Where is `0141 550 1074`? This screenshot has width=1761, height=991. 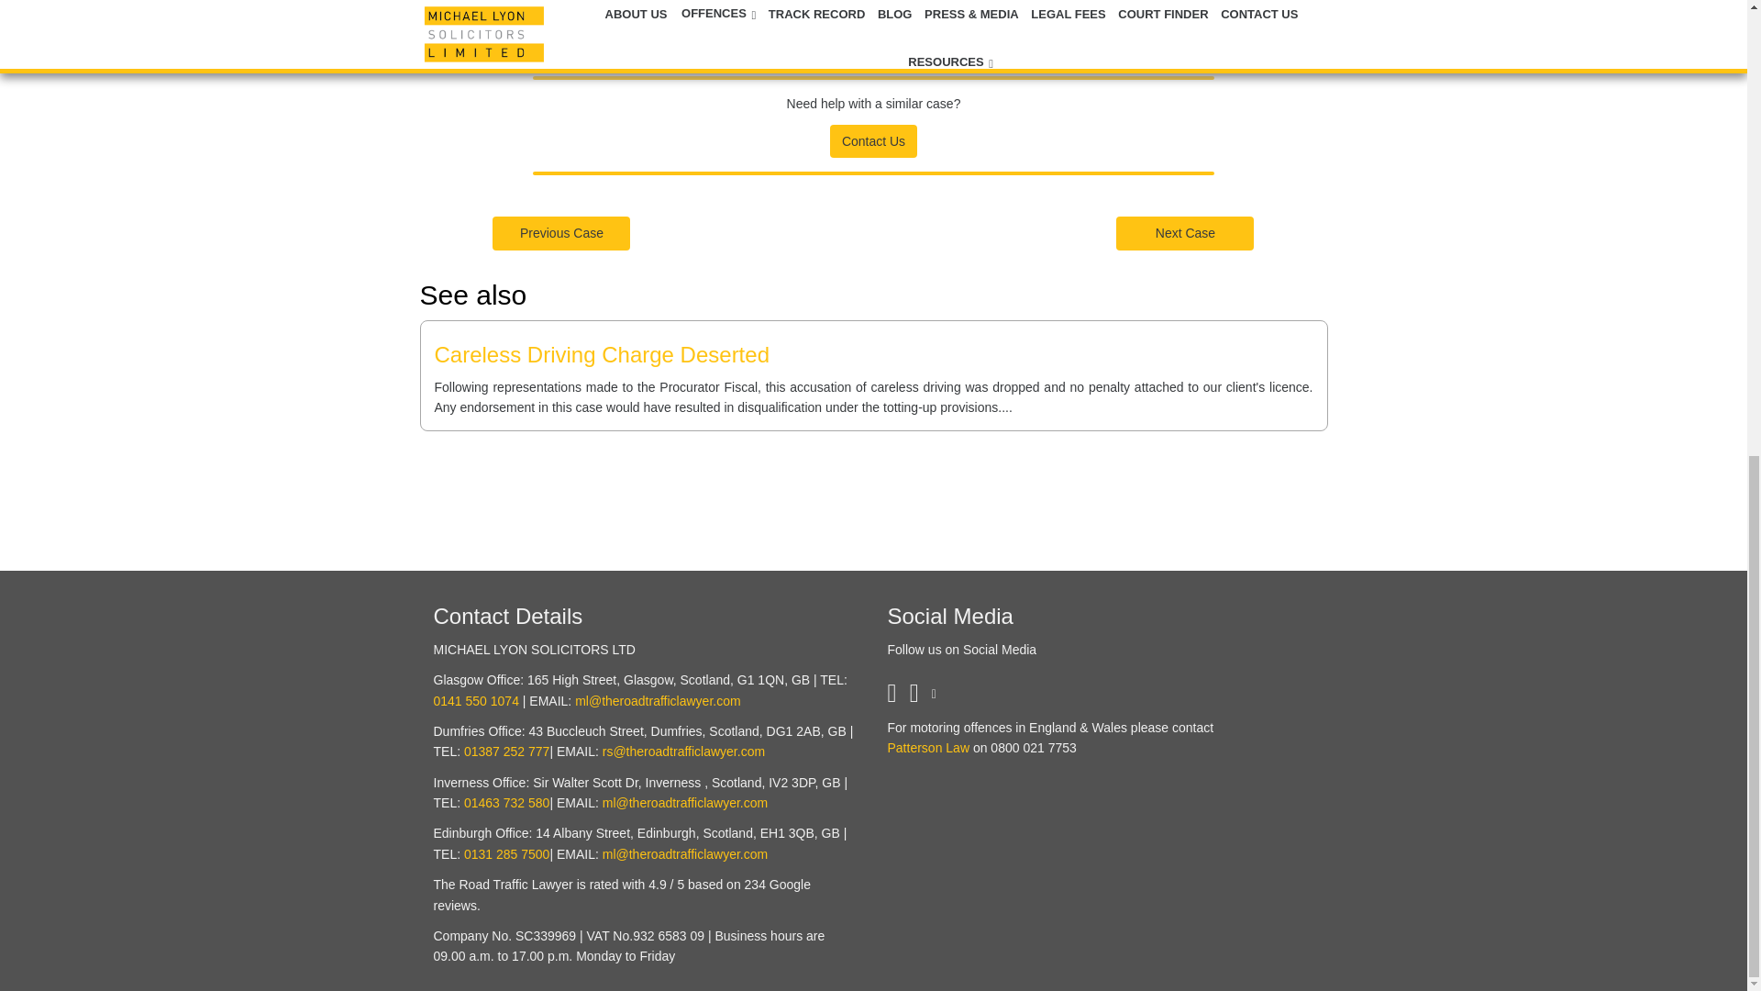
0141 550 1074 is located at coordinates (475, 701).